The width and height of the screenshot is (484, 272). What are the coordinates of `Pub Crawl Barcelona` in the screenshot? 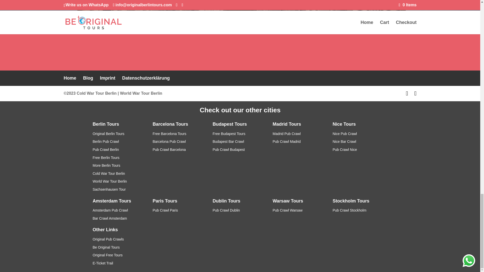 It's located at (169, 150).